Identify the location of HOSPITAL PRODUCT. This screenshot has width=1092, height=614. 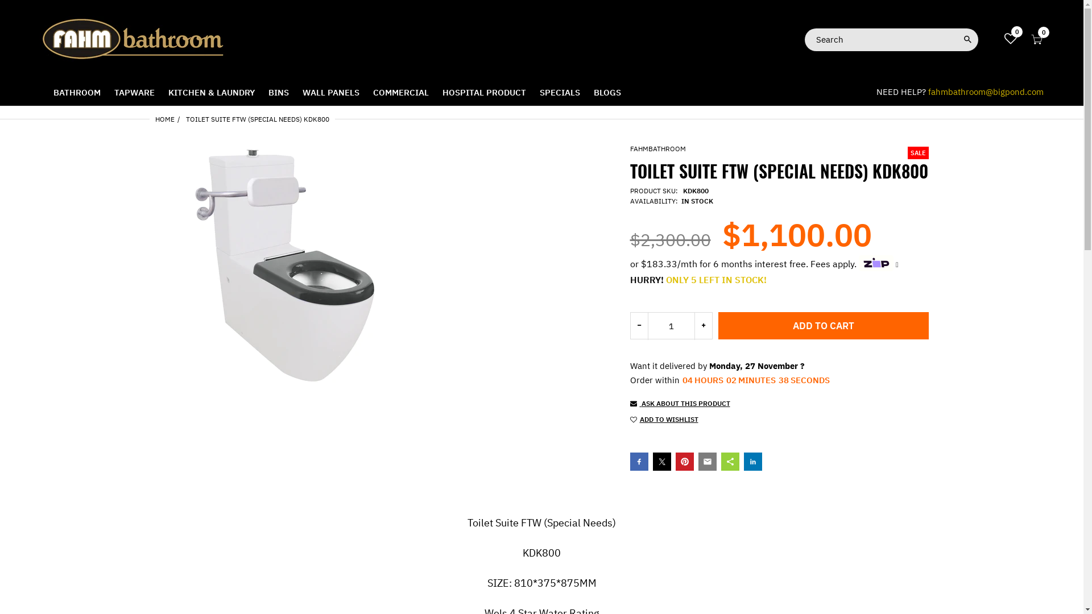
(485, 92).